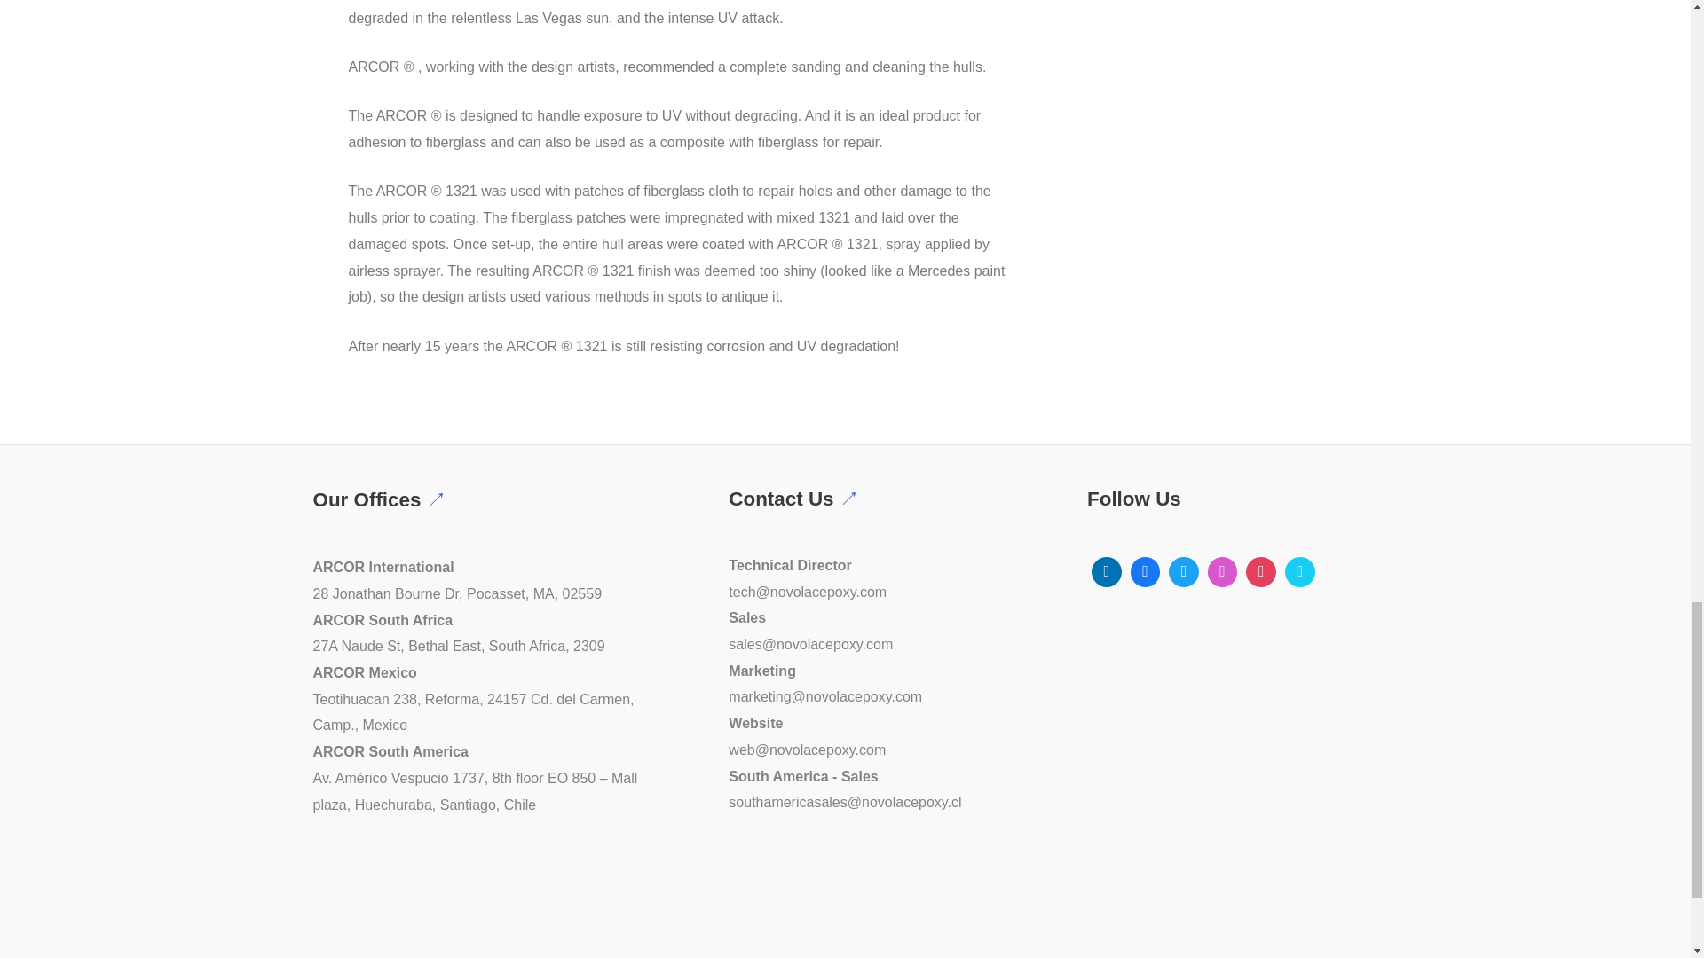 The height and width of the screenshot is (958, 1704). What do you see at coordinates (1146, 572) in the screenshot?
I see `Facebook` at bounding box center [1146, 572].